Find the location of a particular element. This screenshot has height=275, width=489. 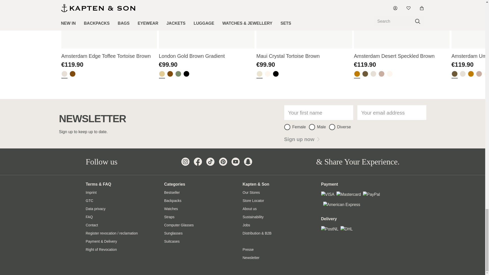

London Gold Brown Gradient - Green is located at coordinates (178, 74).